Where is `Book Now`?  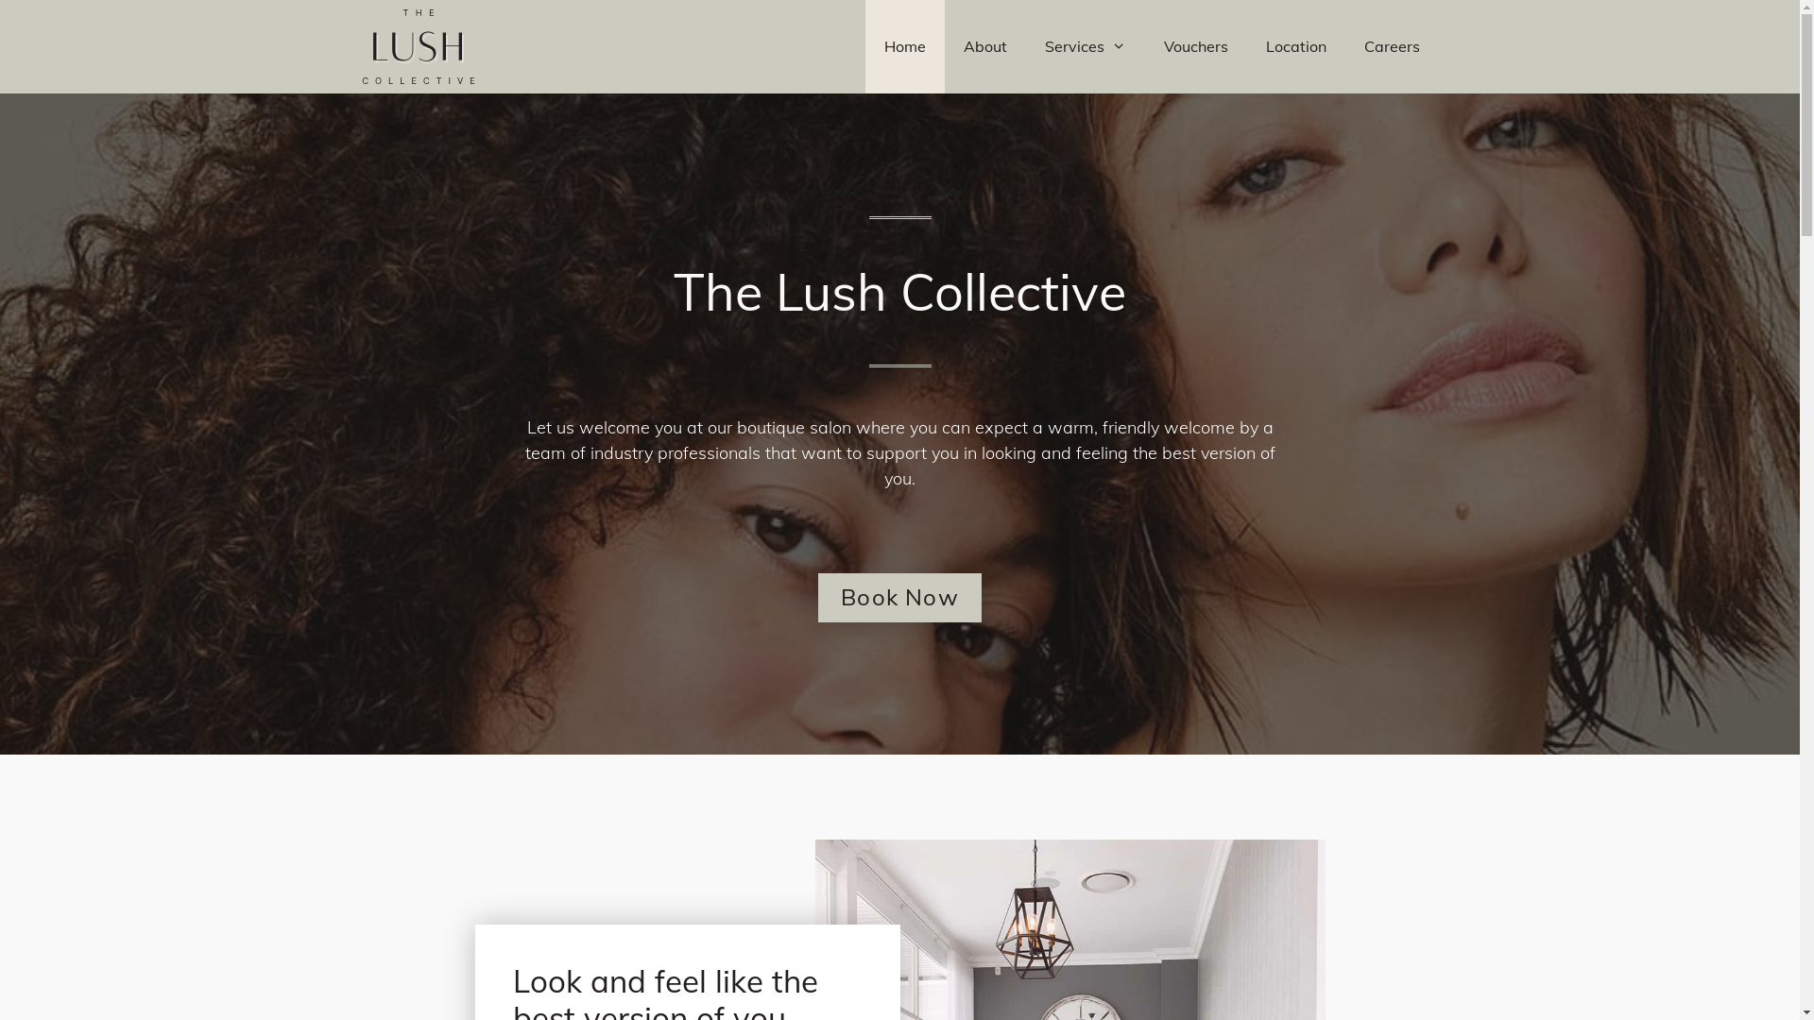 Book Now is located at coordinates (899, 598).